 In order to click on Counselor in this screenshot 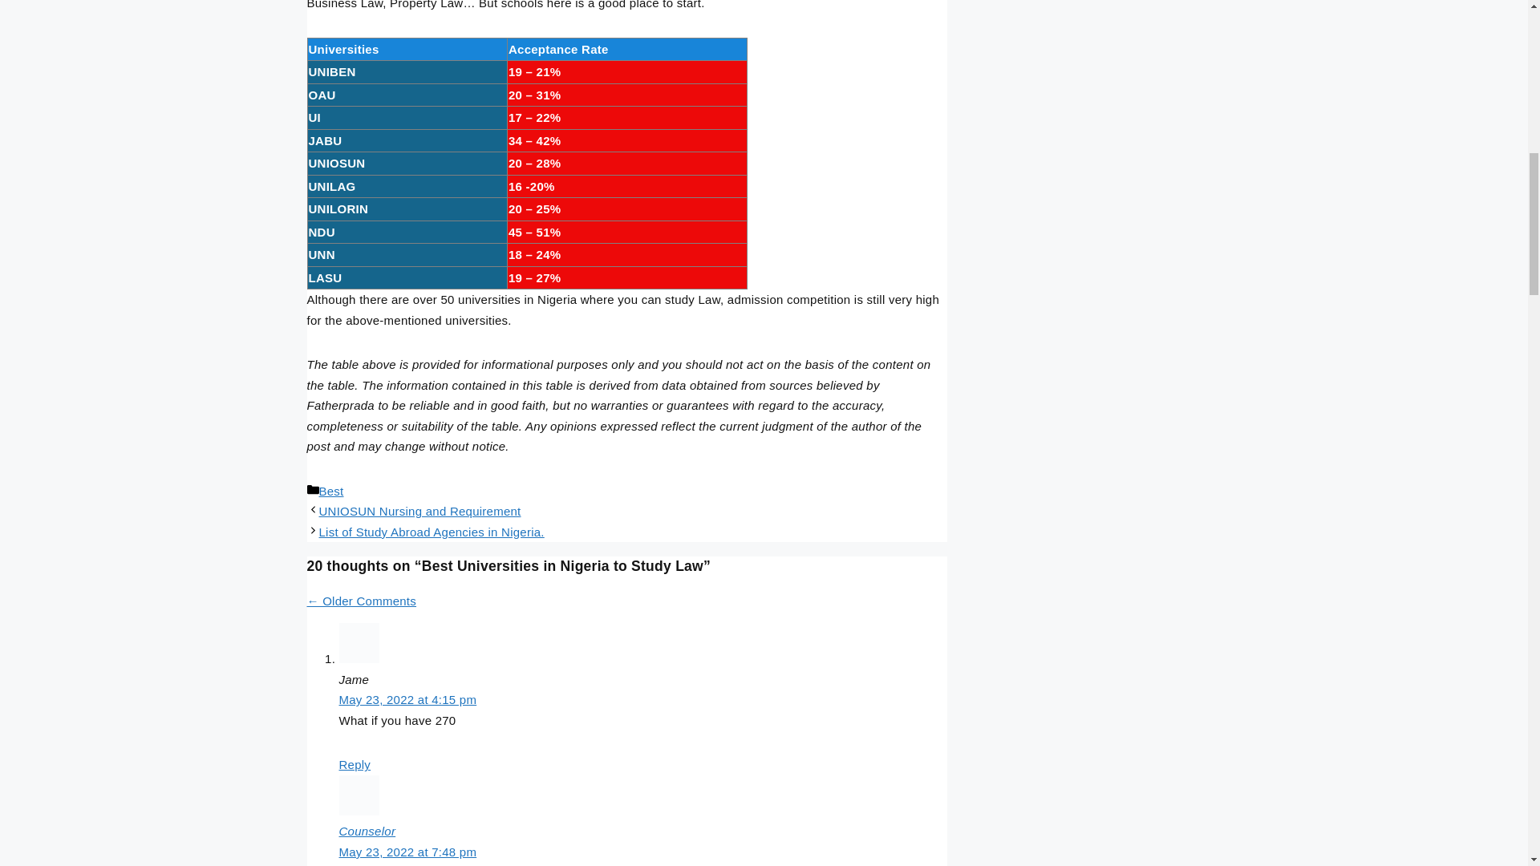, I will do `click(367, 831)`.